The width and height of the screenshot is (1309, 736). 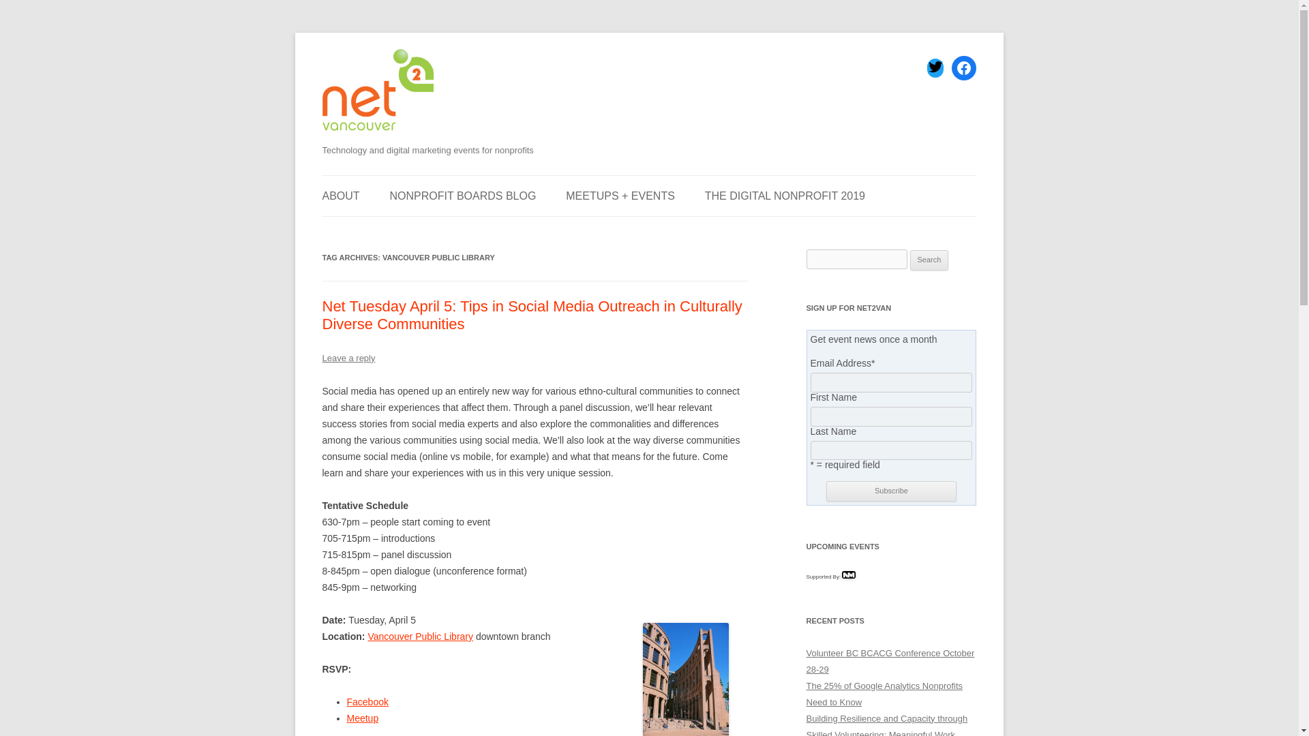 What do you see at coordinates (785, 196) in the screenshot?
I see `THE DIGITAL NONPROFIT 2019` at bounding box center [785, 196].